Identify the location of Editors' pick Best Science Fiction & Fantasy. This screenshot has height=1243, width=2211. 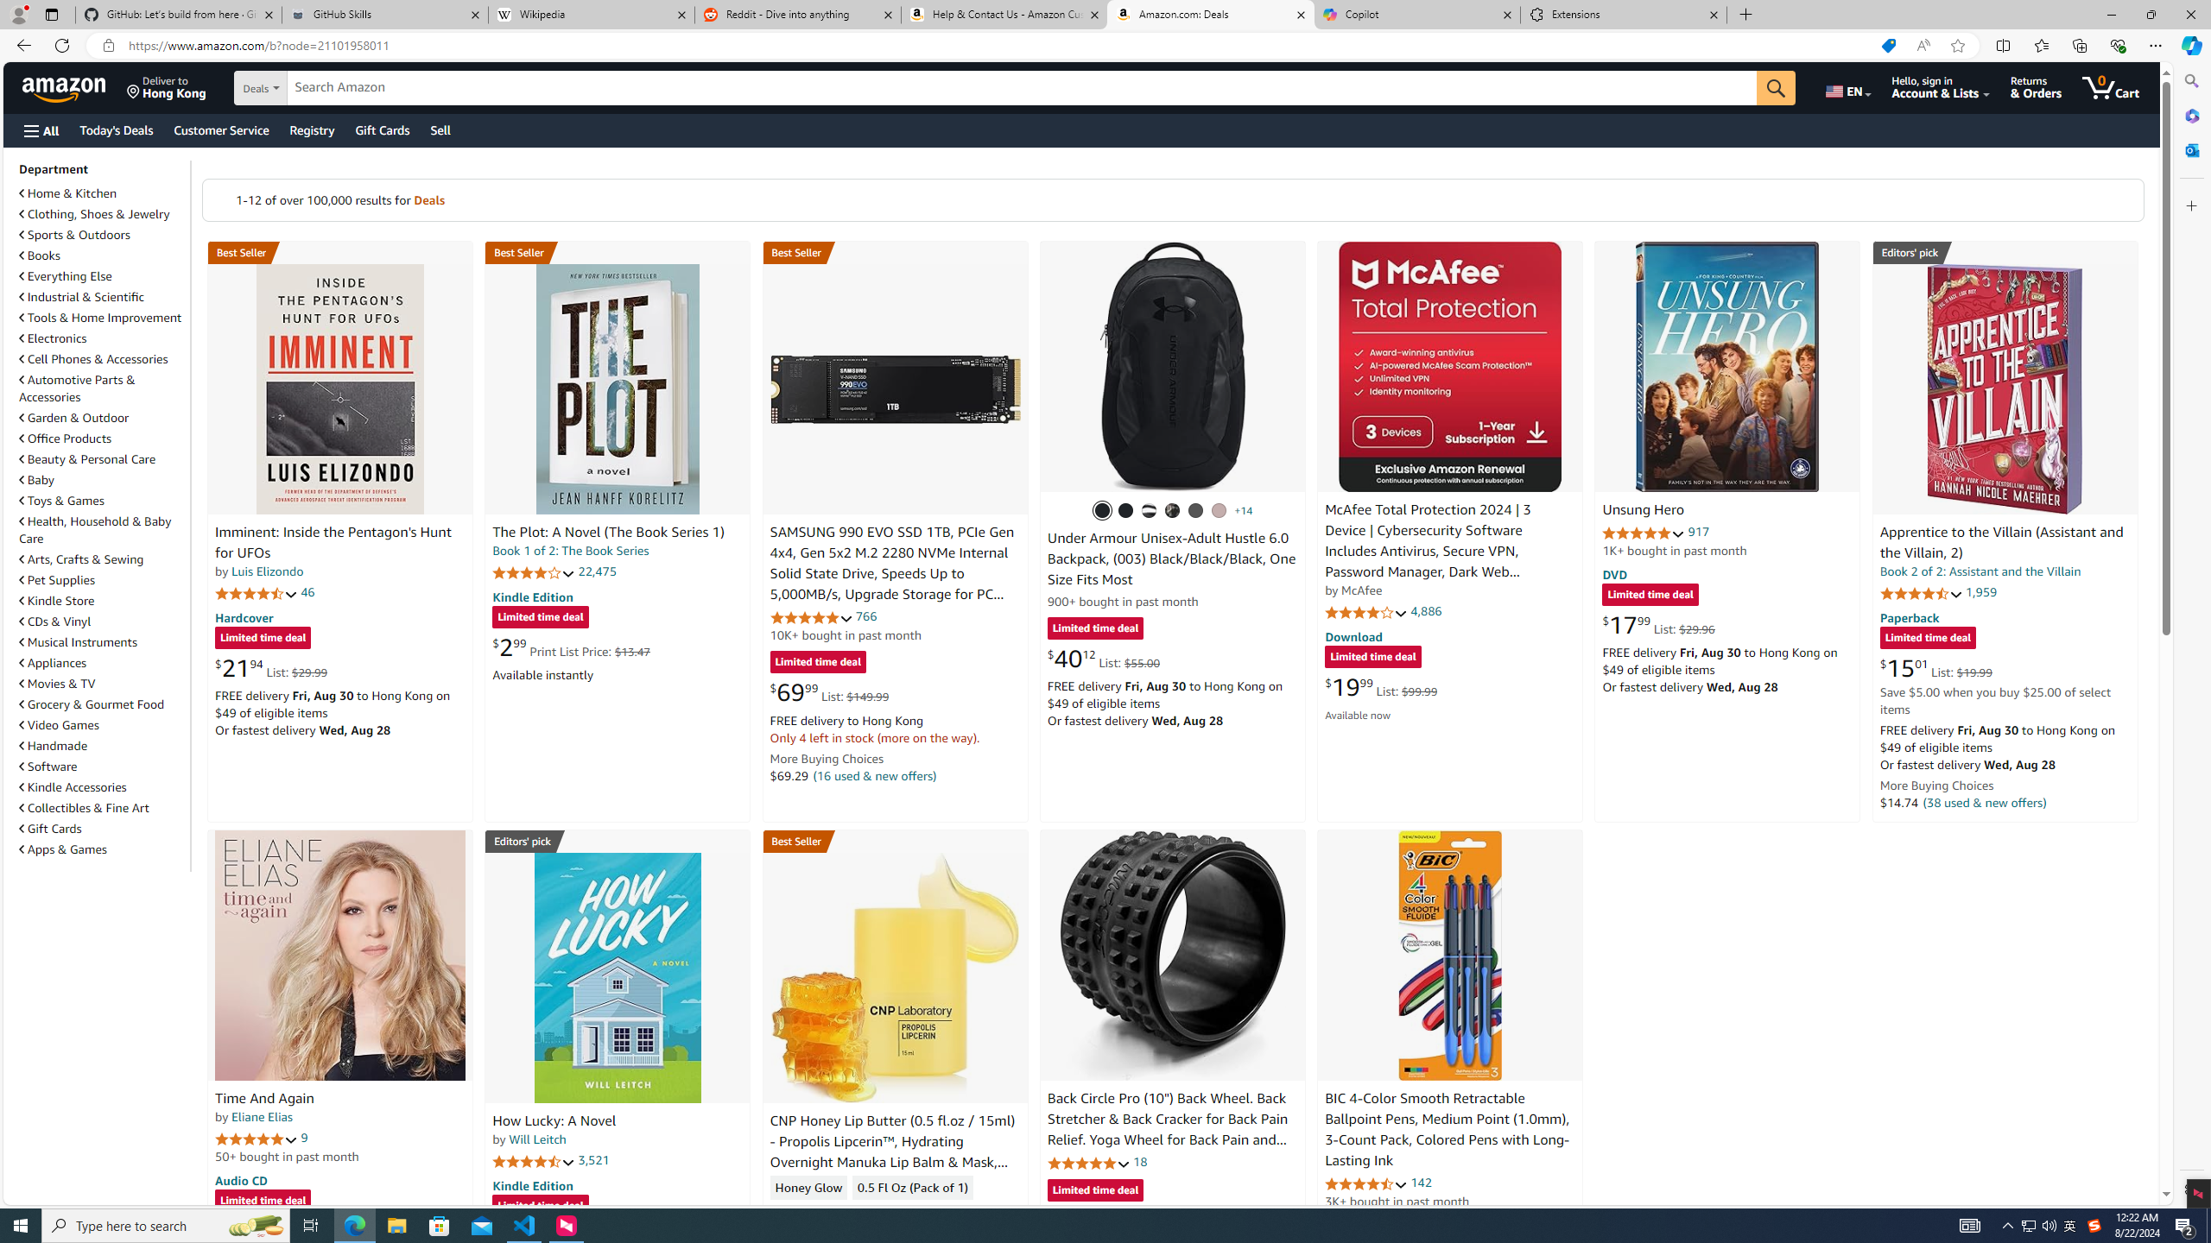
(2005, 252).